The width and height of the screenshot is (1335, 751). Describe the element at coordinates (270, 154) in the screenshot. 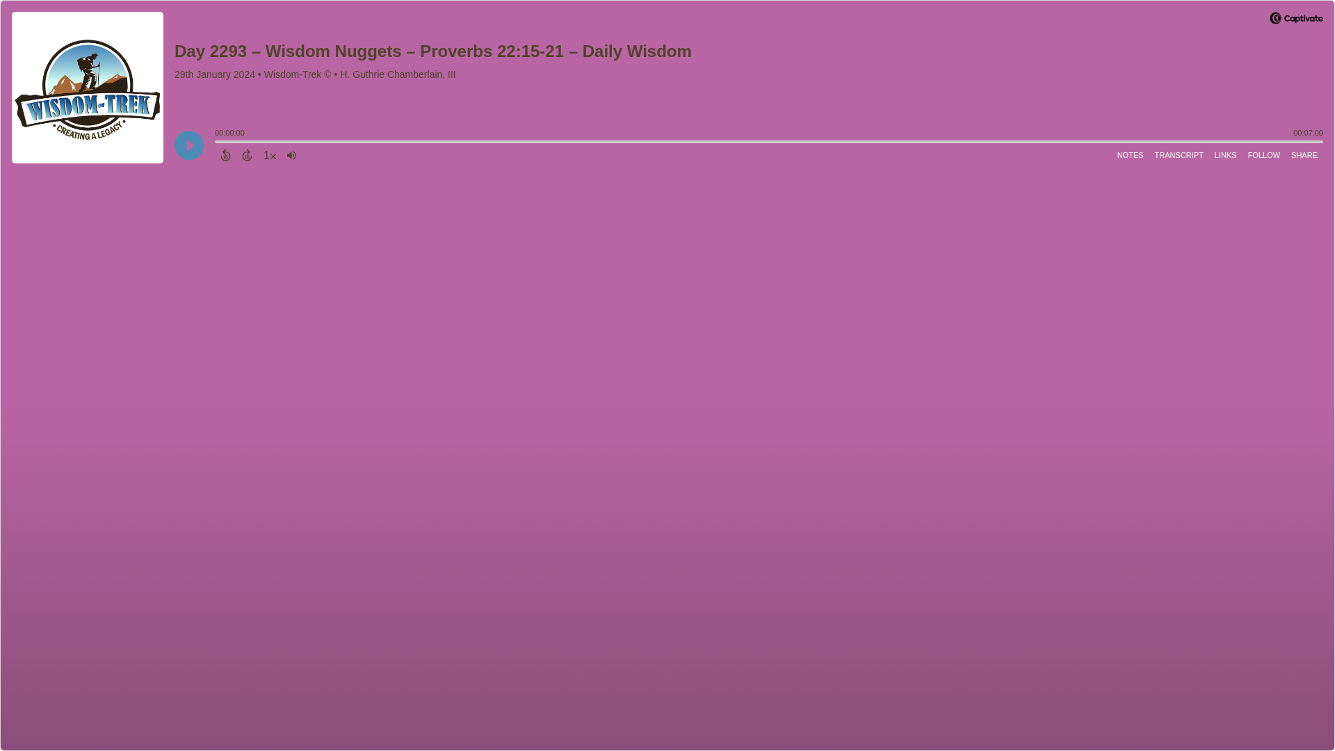

I see `1` at that location.